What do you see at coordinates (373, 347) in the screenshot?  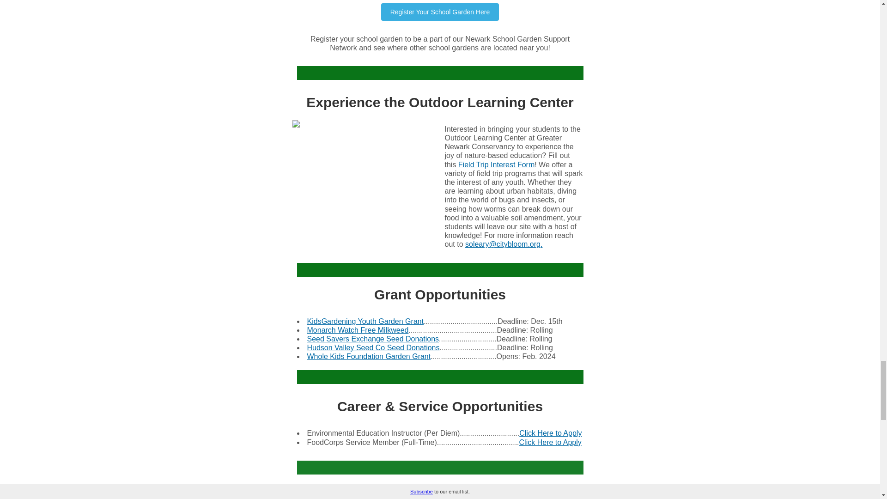 I see `Hudson Valley Seed Co Seed Donations` at bounding box center [373, 347].